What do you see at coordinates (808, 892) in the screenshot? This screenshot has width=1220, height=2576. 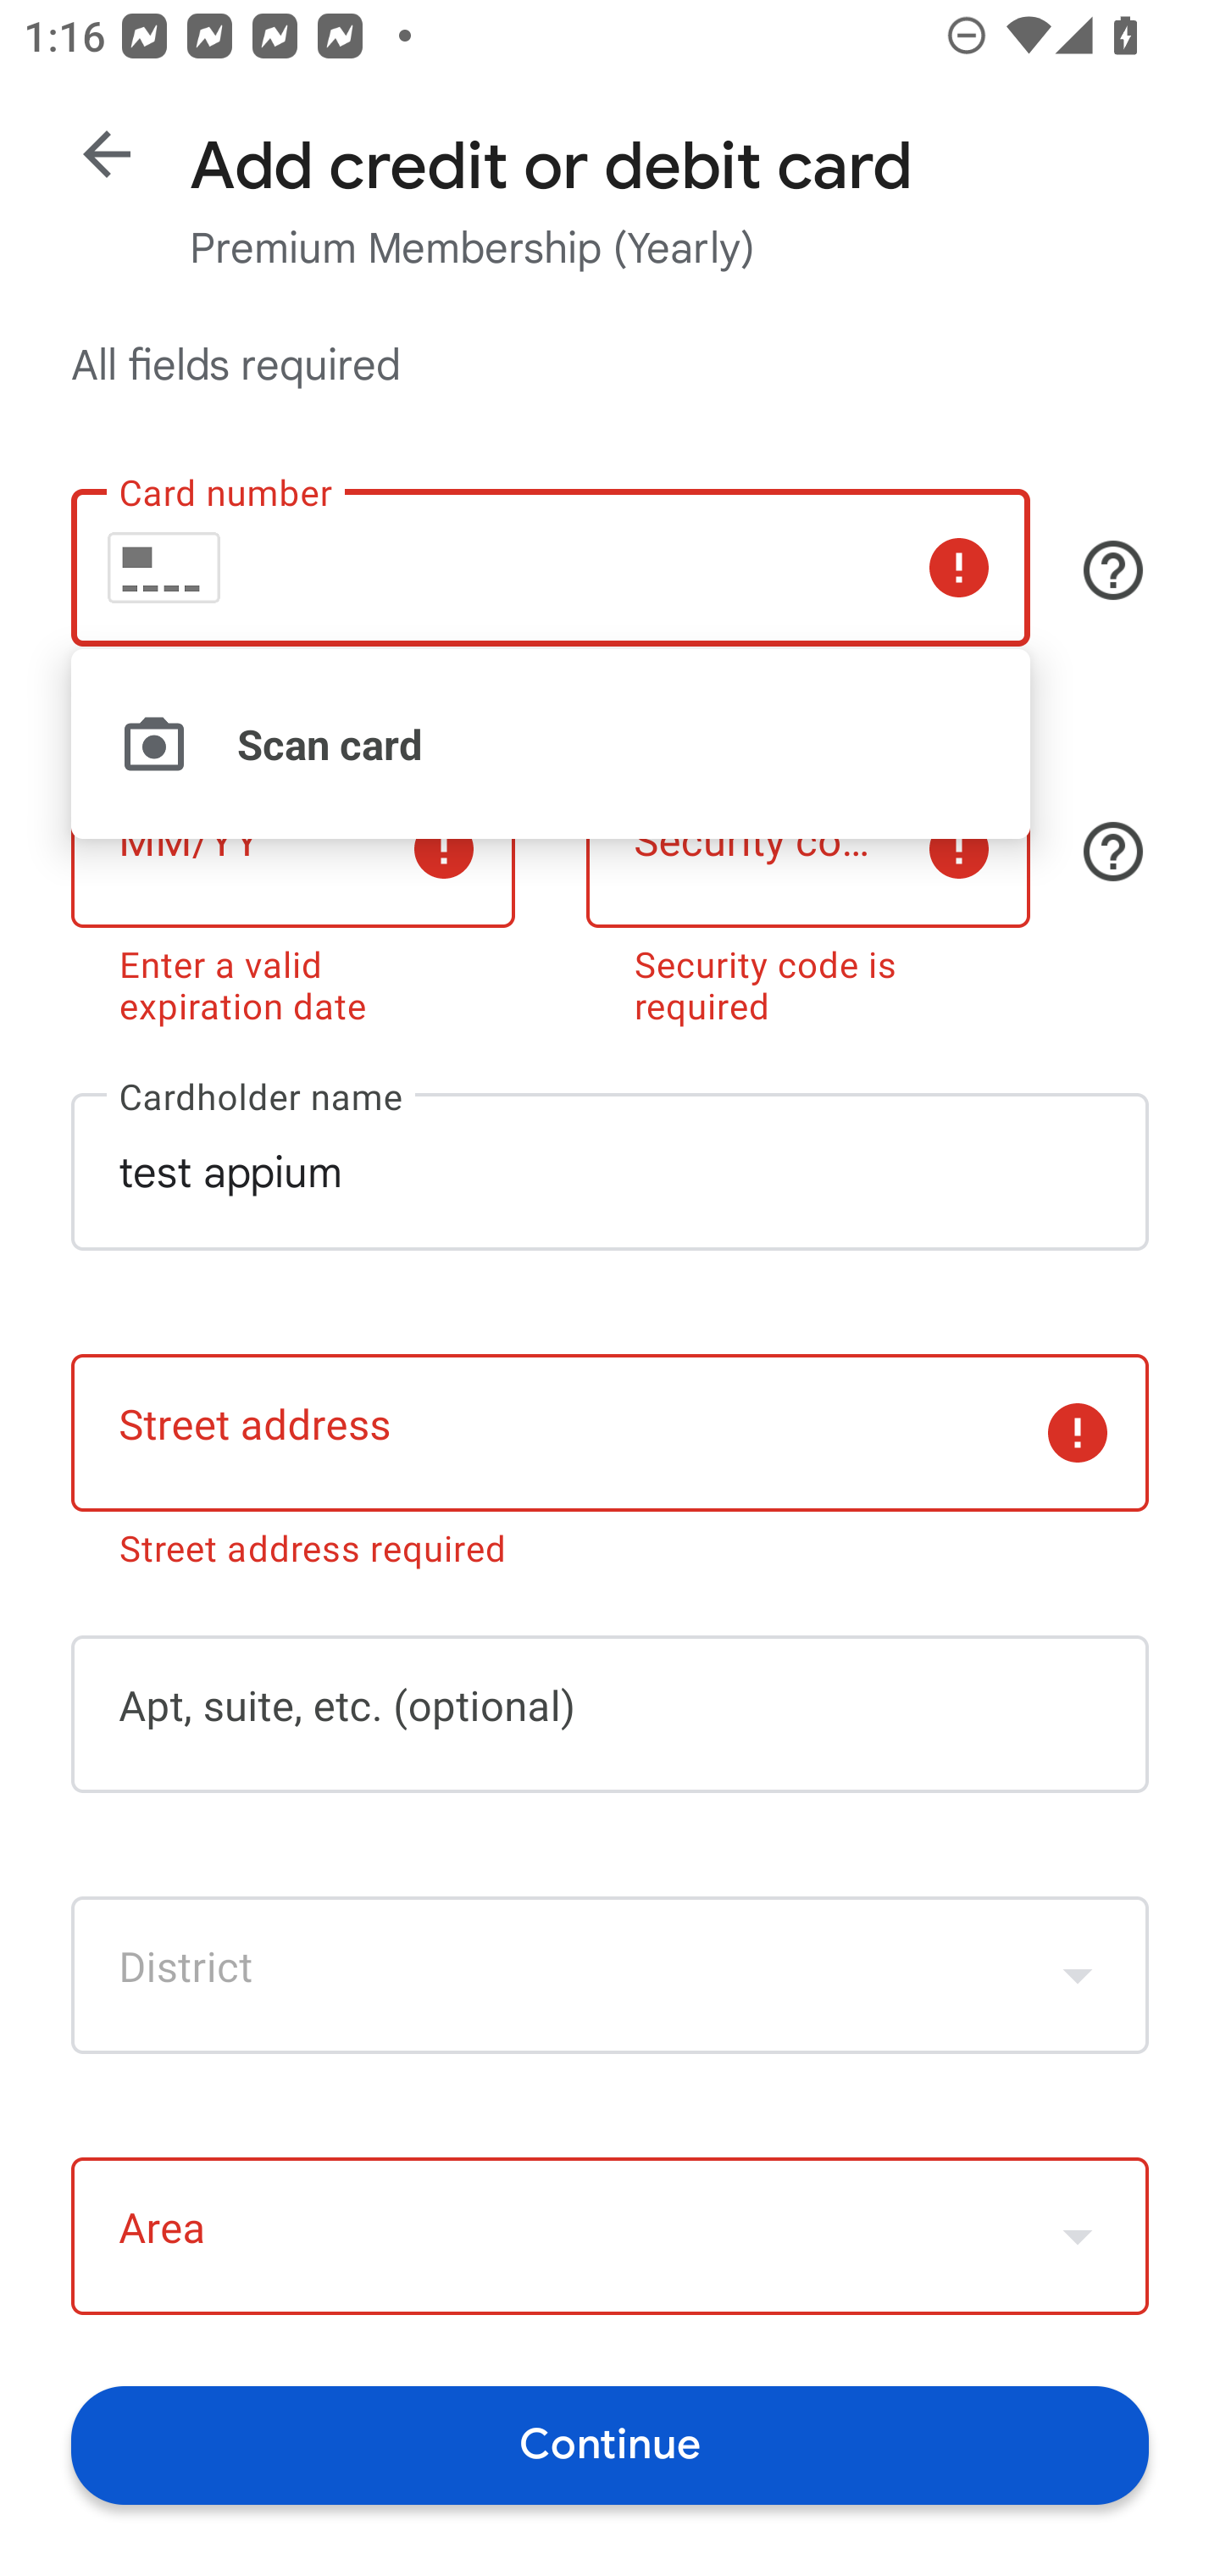 I see `Security code Error Security code is required` at bounding box center [808, 892].